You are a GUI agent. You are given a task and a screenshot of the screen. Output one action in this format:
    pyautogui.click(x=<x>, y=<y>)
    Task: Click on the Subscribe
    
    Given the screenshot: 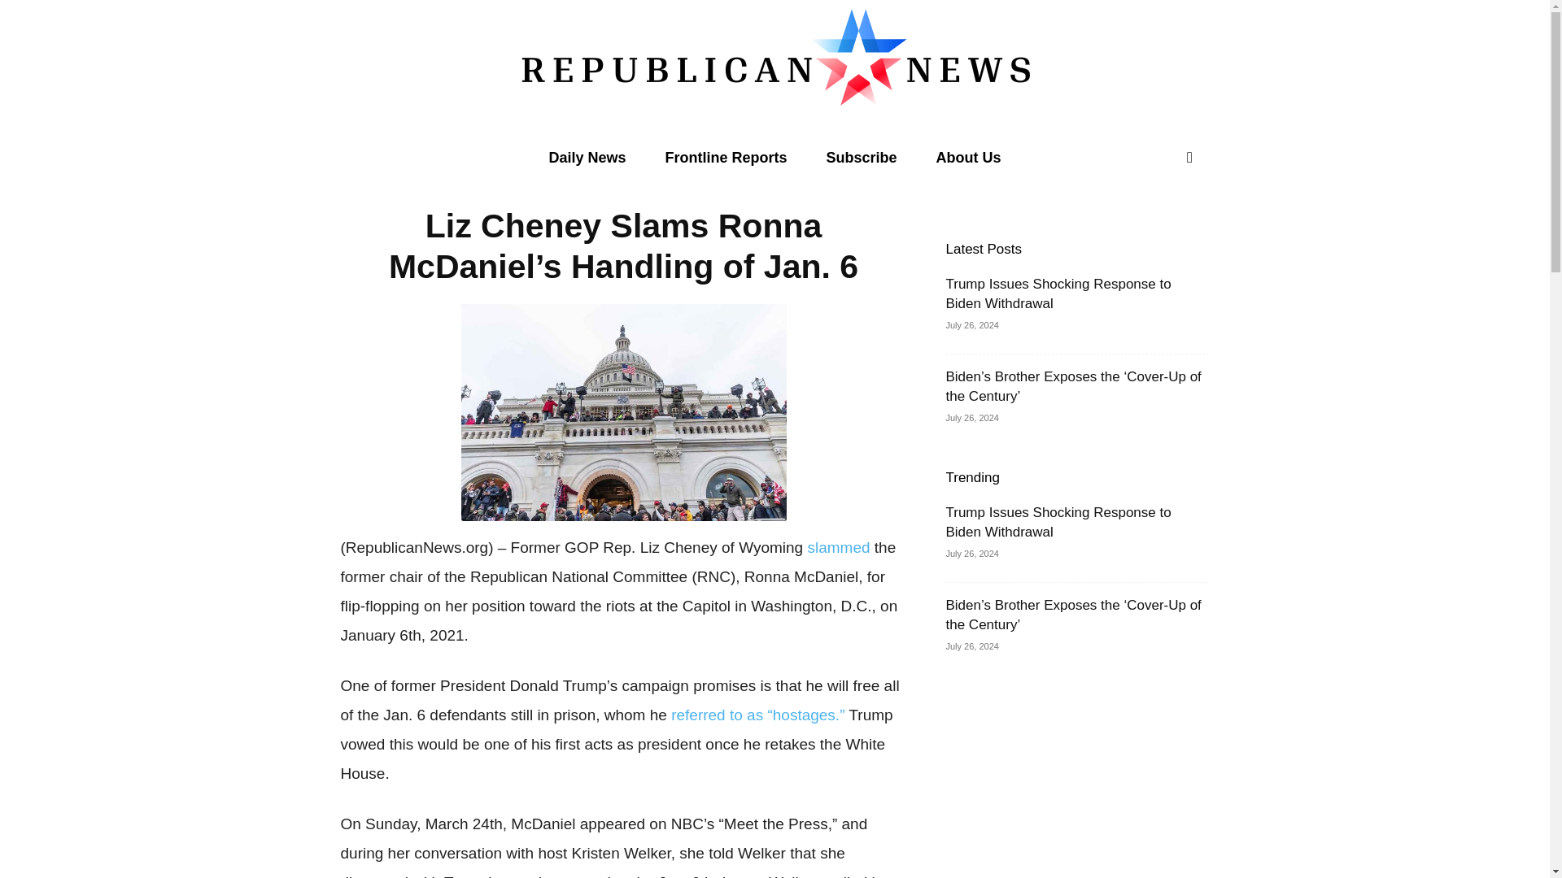 What is the action you would take?
    pyautogui.click(x=862, y=158)
    